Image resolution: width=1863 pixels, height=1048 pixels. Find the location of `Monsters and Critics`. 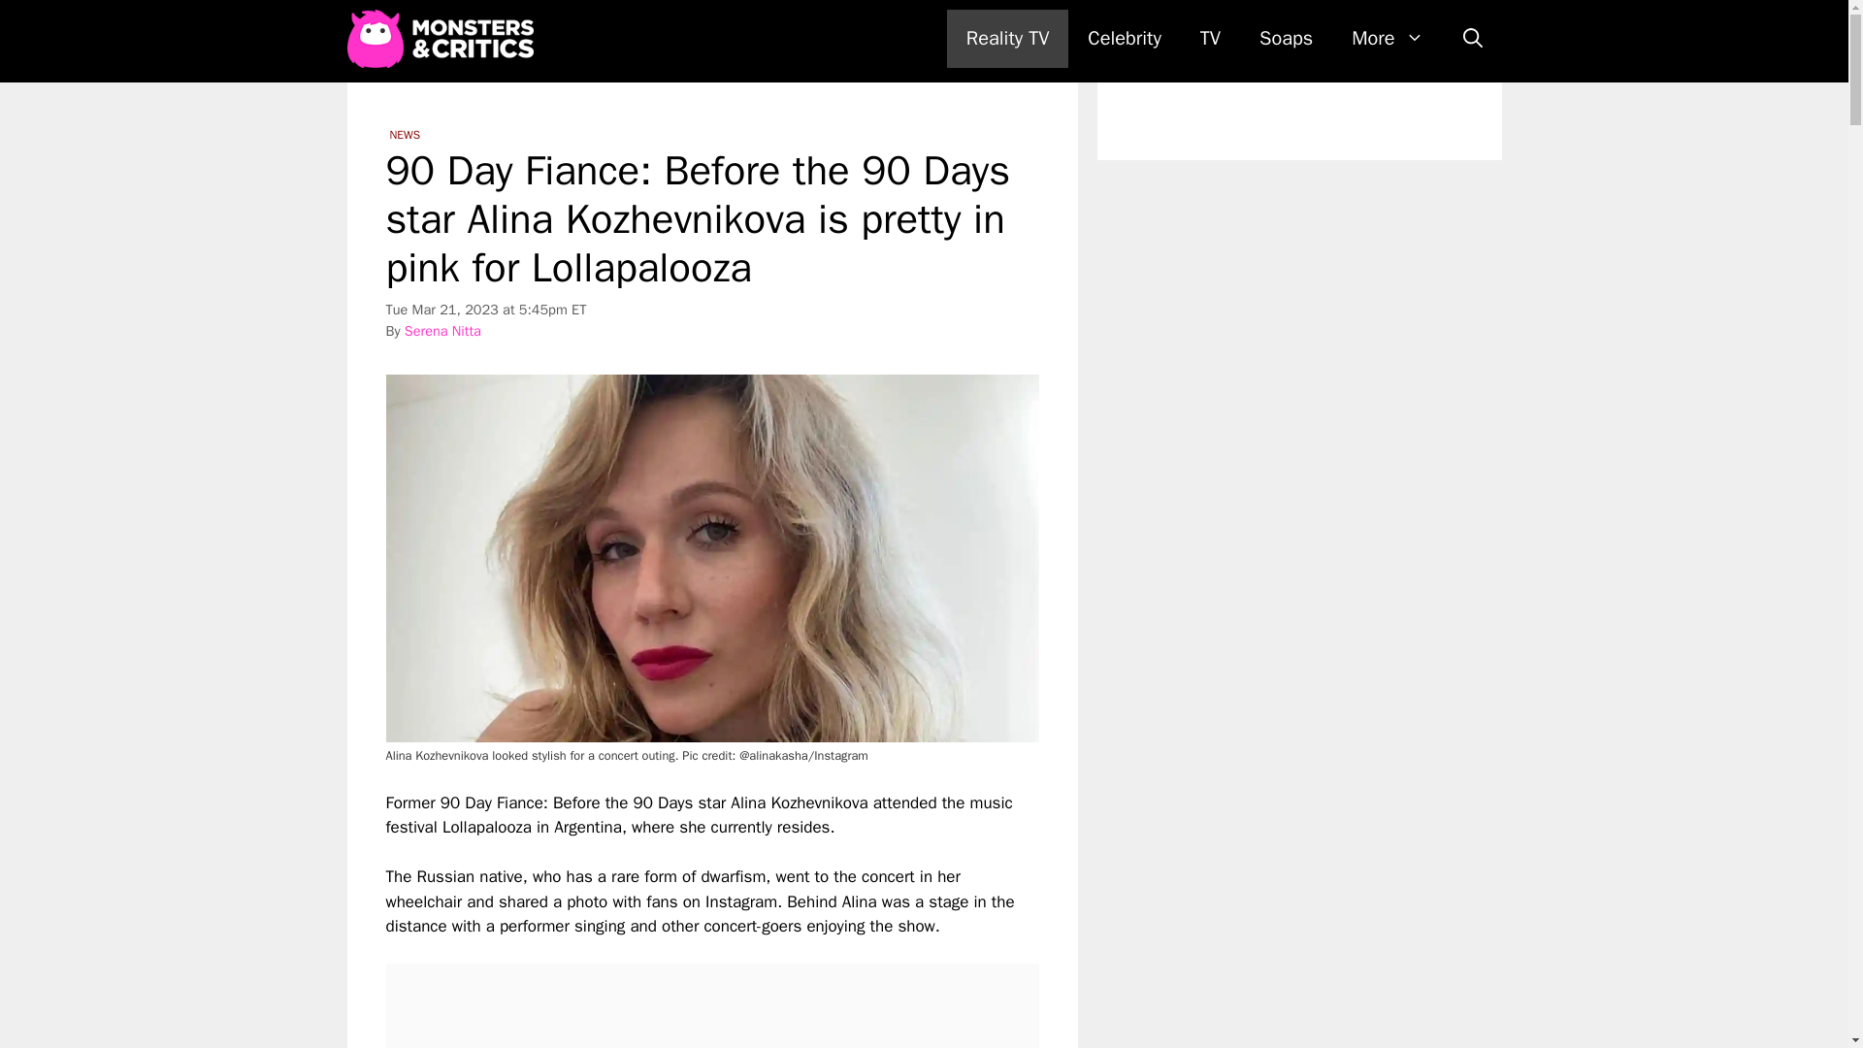

Monsters and Critics is located at coordinates (444, 39).